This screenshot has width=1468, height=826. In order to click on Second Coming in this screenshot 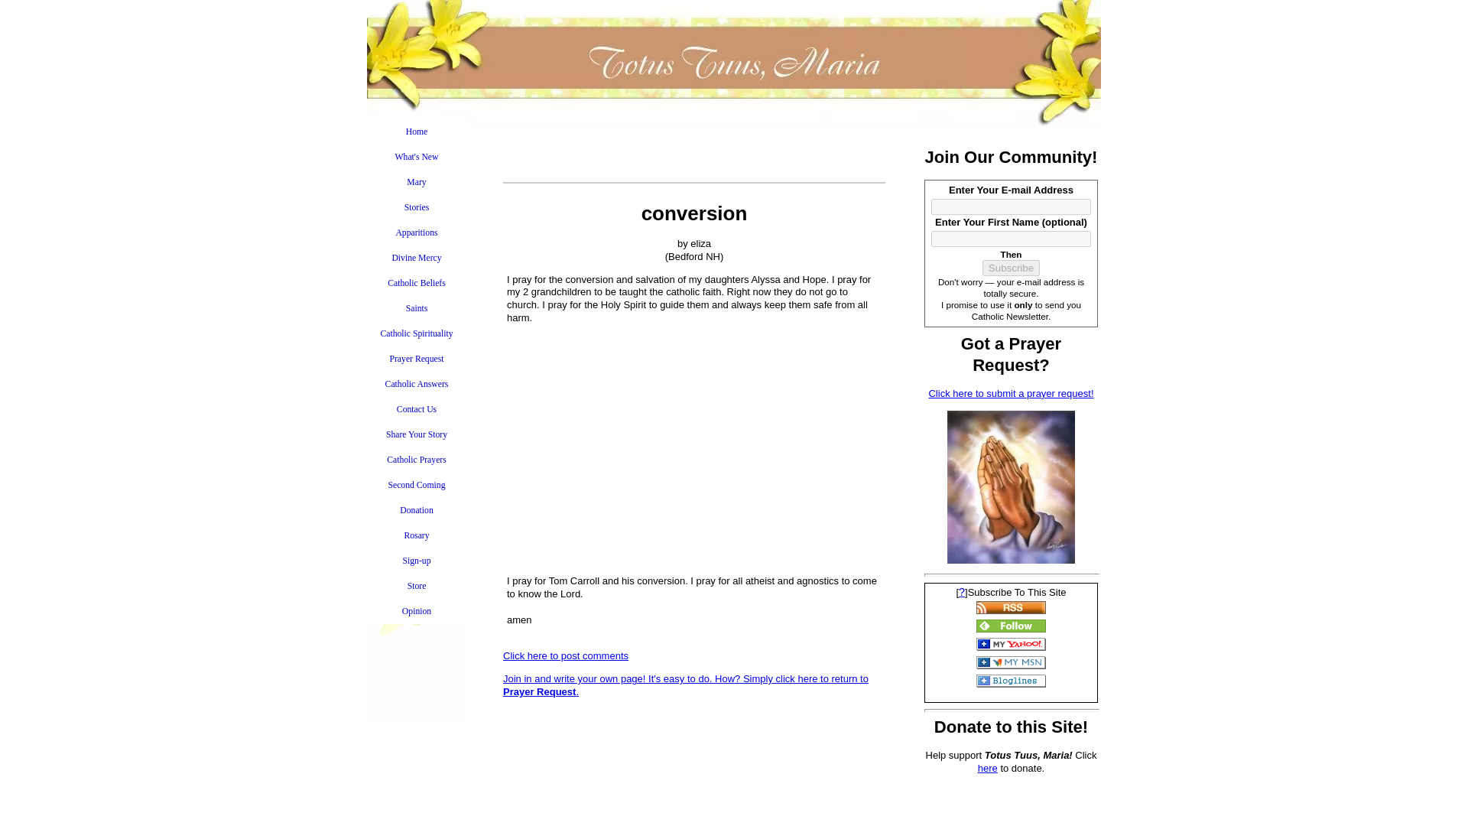, I will do `click(417, 485)`.